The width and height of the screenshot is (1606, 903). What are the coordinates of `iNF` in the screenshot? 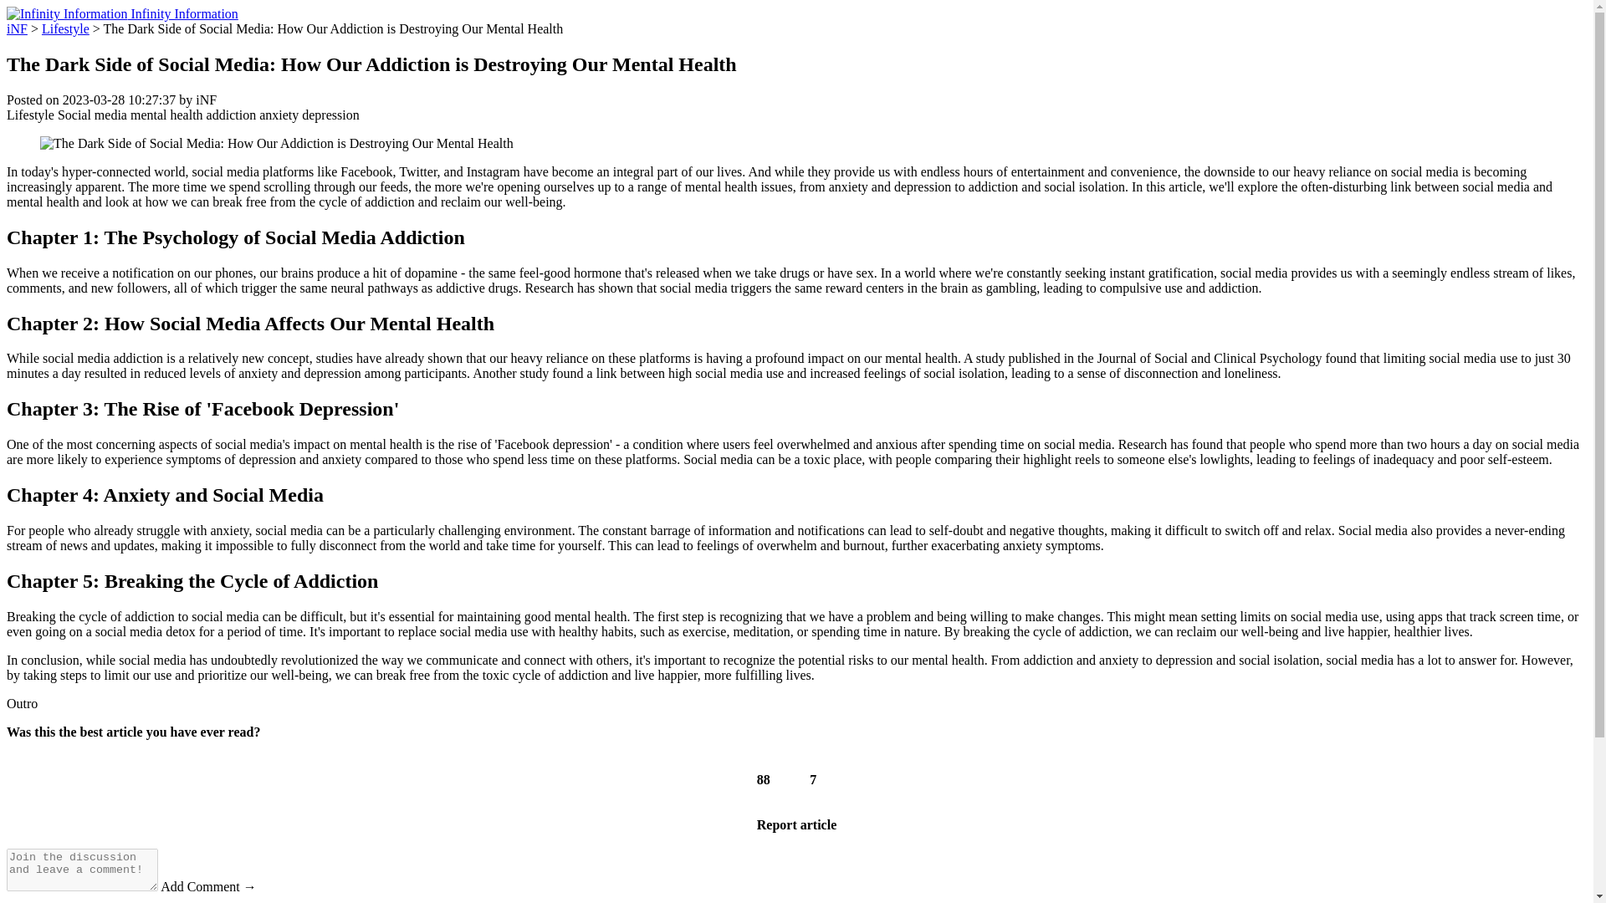 It's located at (17, 28).